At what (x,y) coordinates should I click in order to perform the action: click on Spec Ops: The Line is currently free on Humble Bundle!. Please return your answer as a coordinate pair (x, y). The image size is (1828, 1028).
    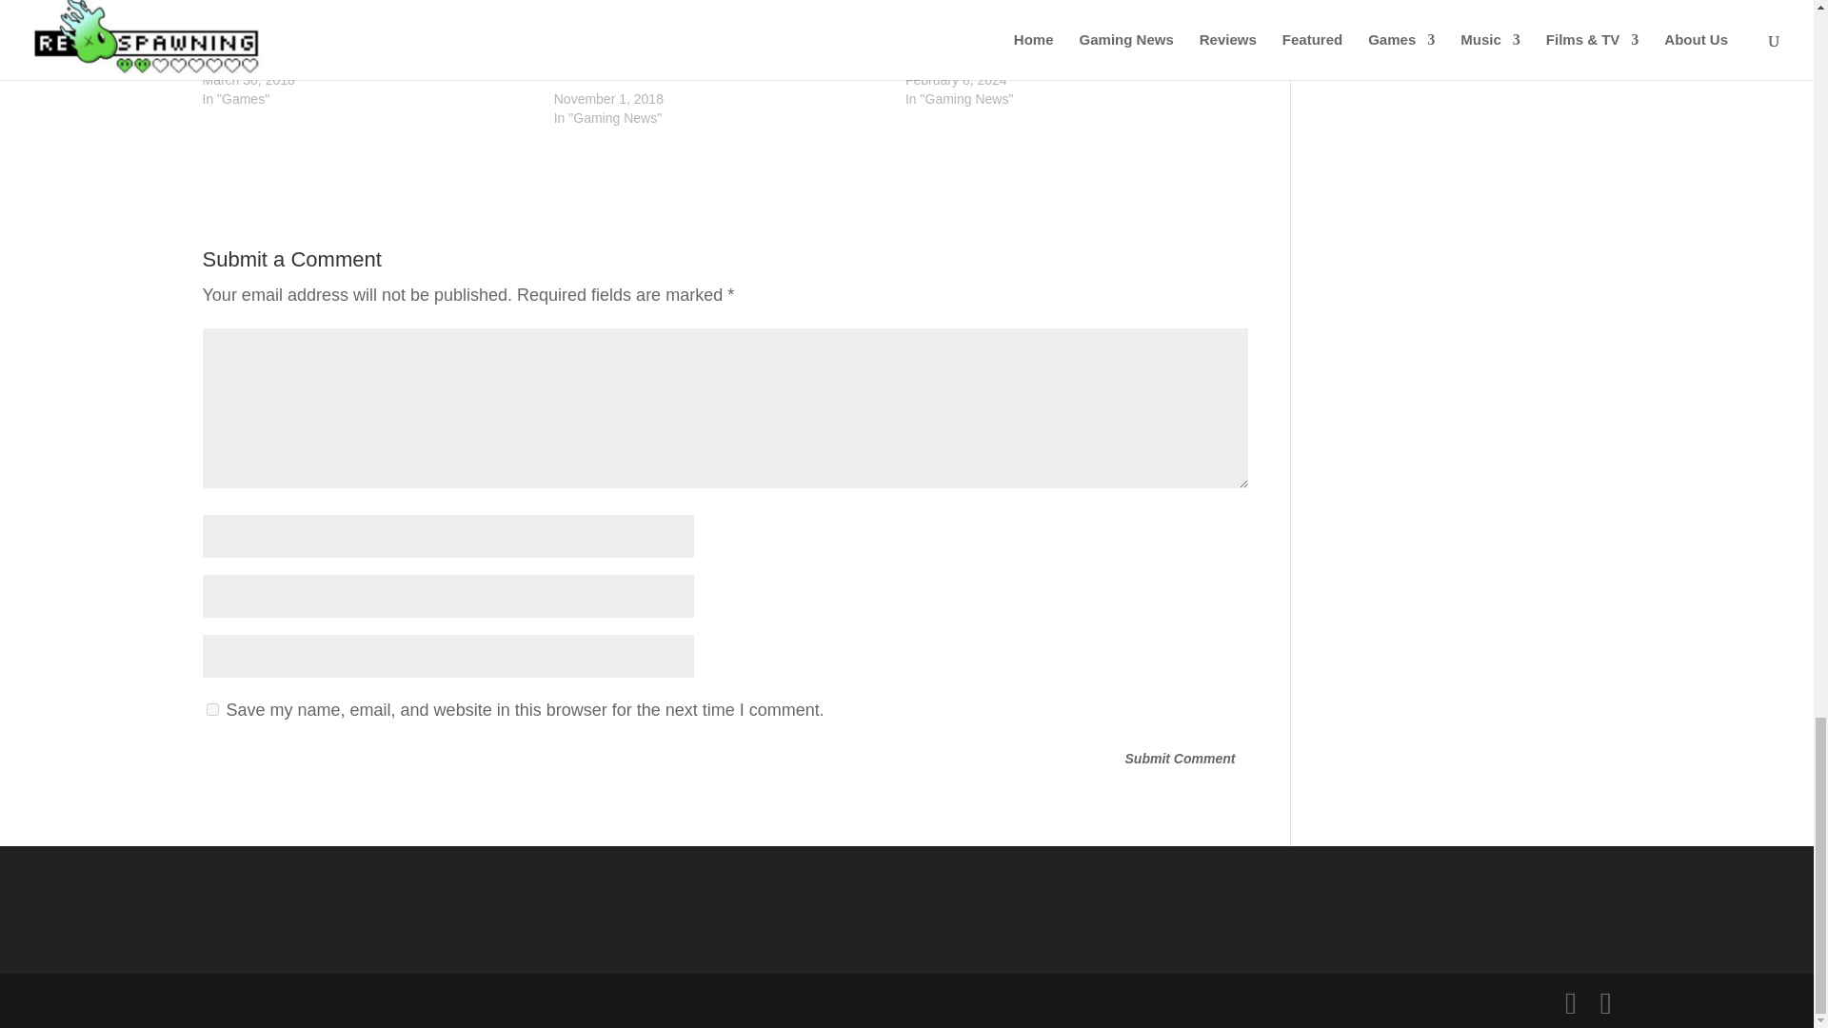
    Looking at the image, I should click on (366, 51).